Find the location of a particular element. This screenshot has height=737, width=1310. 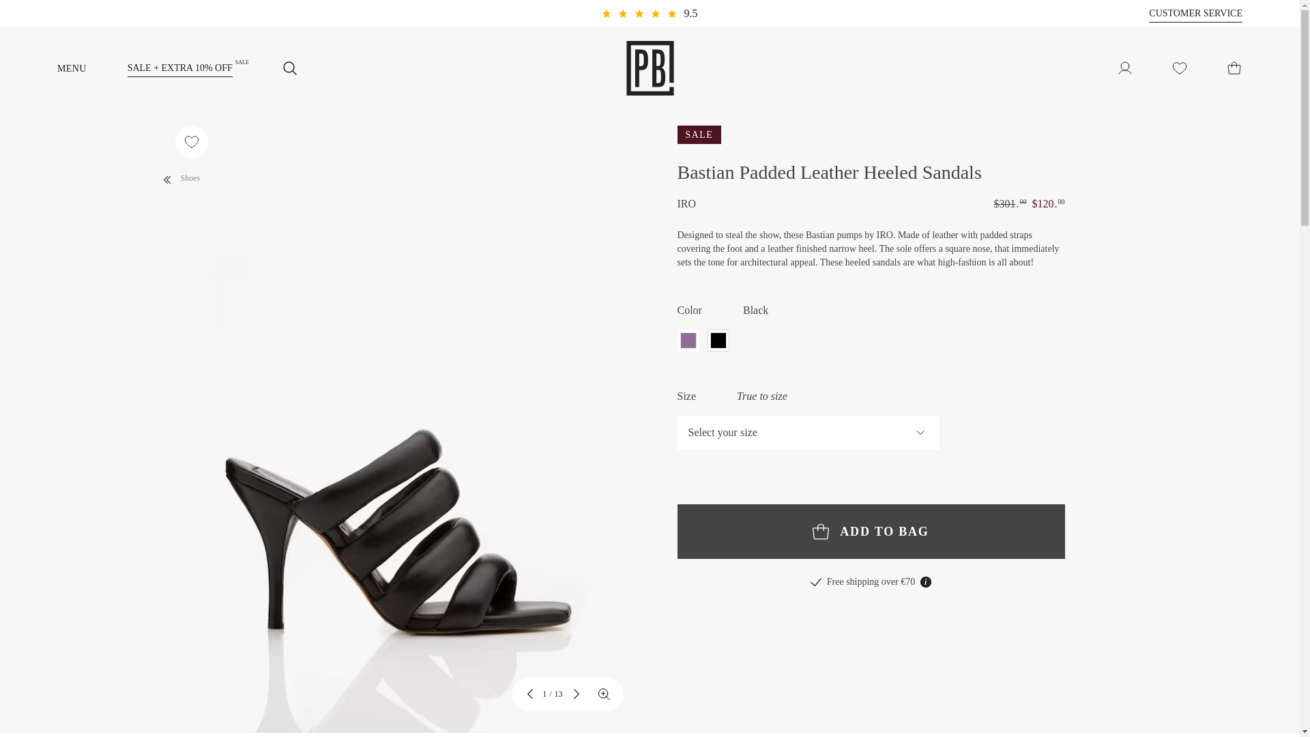

MENU is located at coordinates (92, 68).